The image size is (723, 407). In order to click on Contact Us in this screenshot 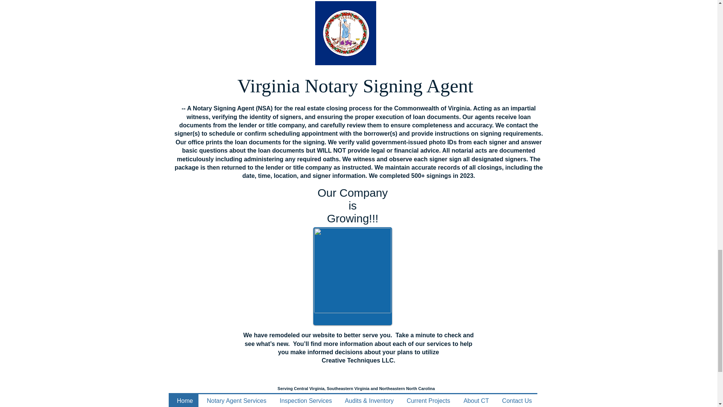, I will do `click(515, 401)`.